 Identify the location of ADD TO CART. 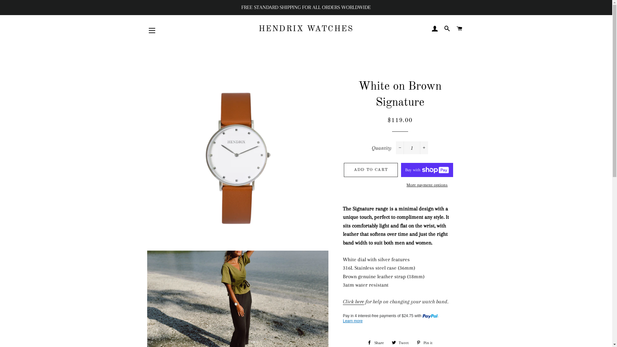
(371, 170).